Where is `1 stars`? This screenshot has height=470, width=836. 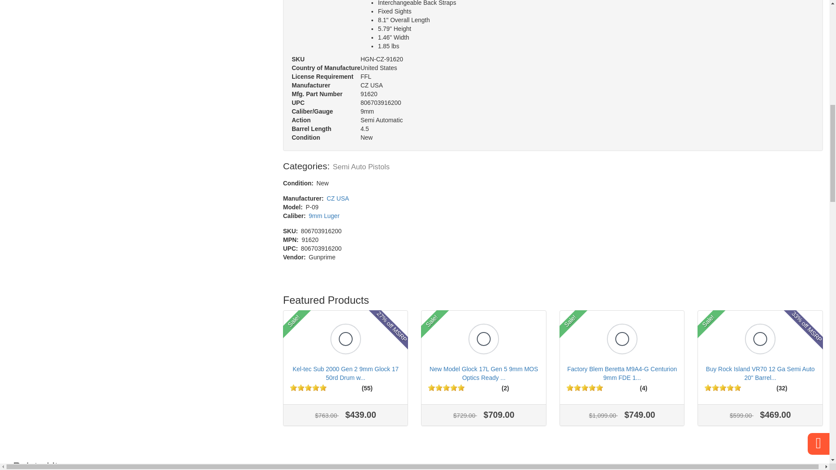 1 stars is located at coordinates (293, 387).